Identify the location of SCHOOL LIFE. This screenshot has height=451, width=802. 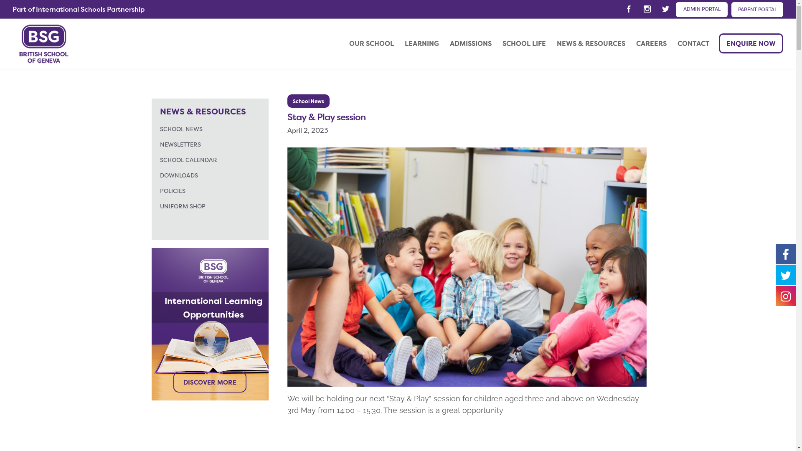
(528, 44).